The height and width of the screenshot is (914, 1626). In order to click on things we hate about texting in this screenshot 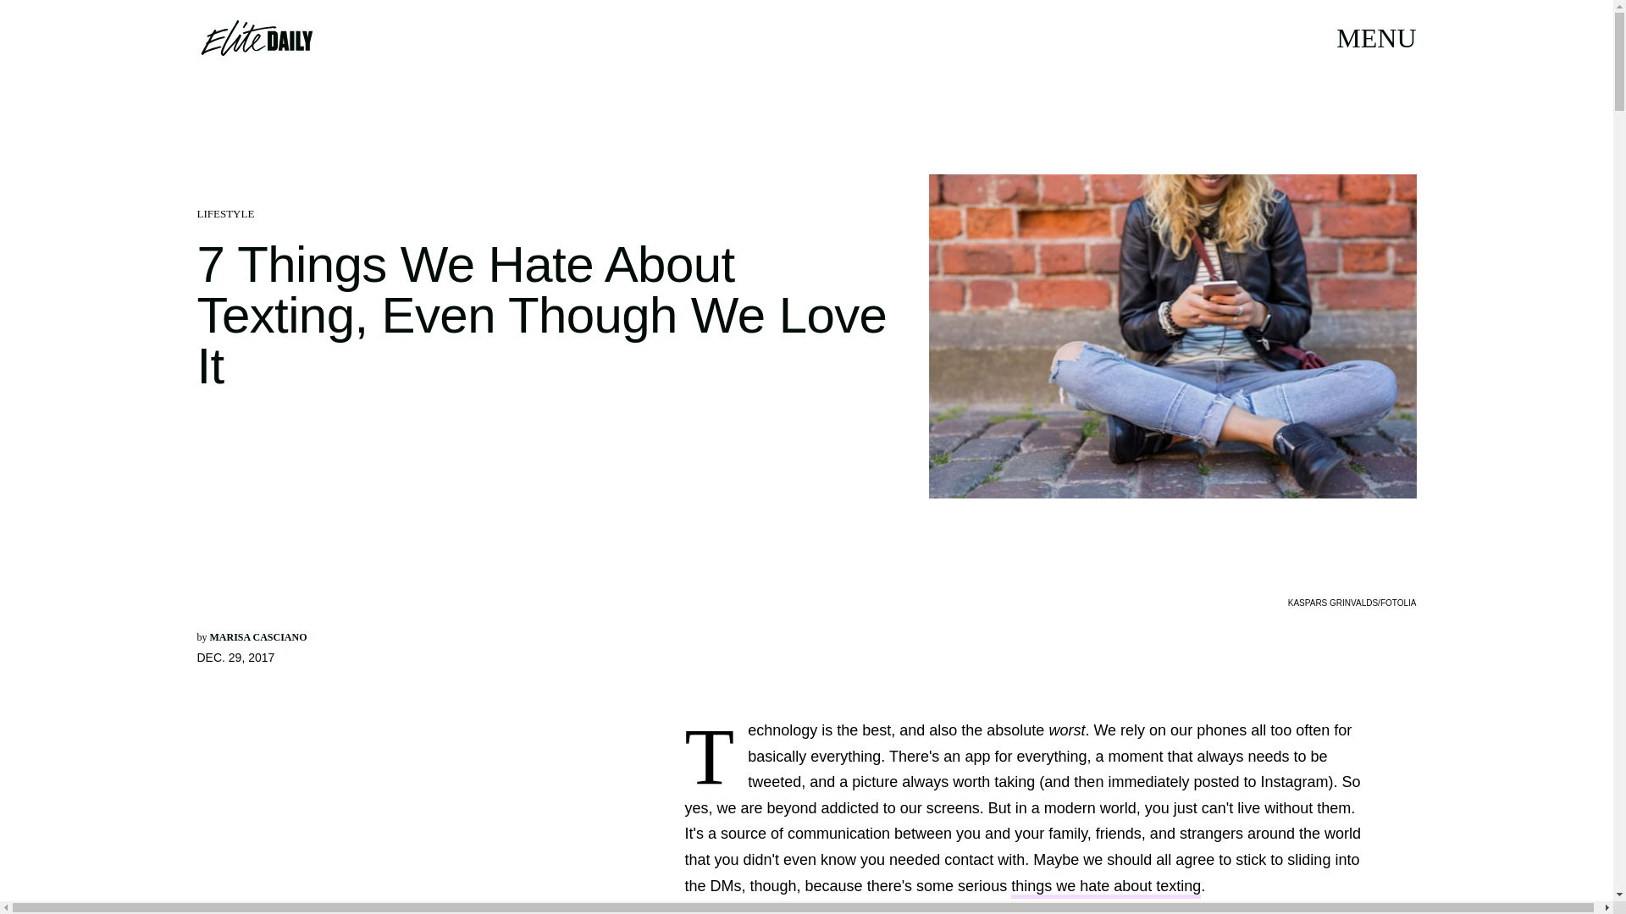, I will do `click(1106, 887)`.